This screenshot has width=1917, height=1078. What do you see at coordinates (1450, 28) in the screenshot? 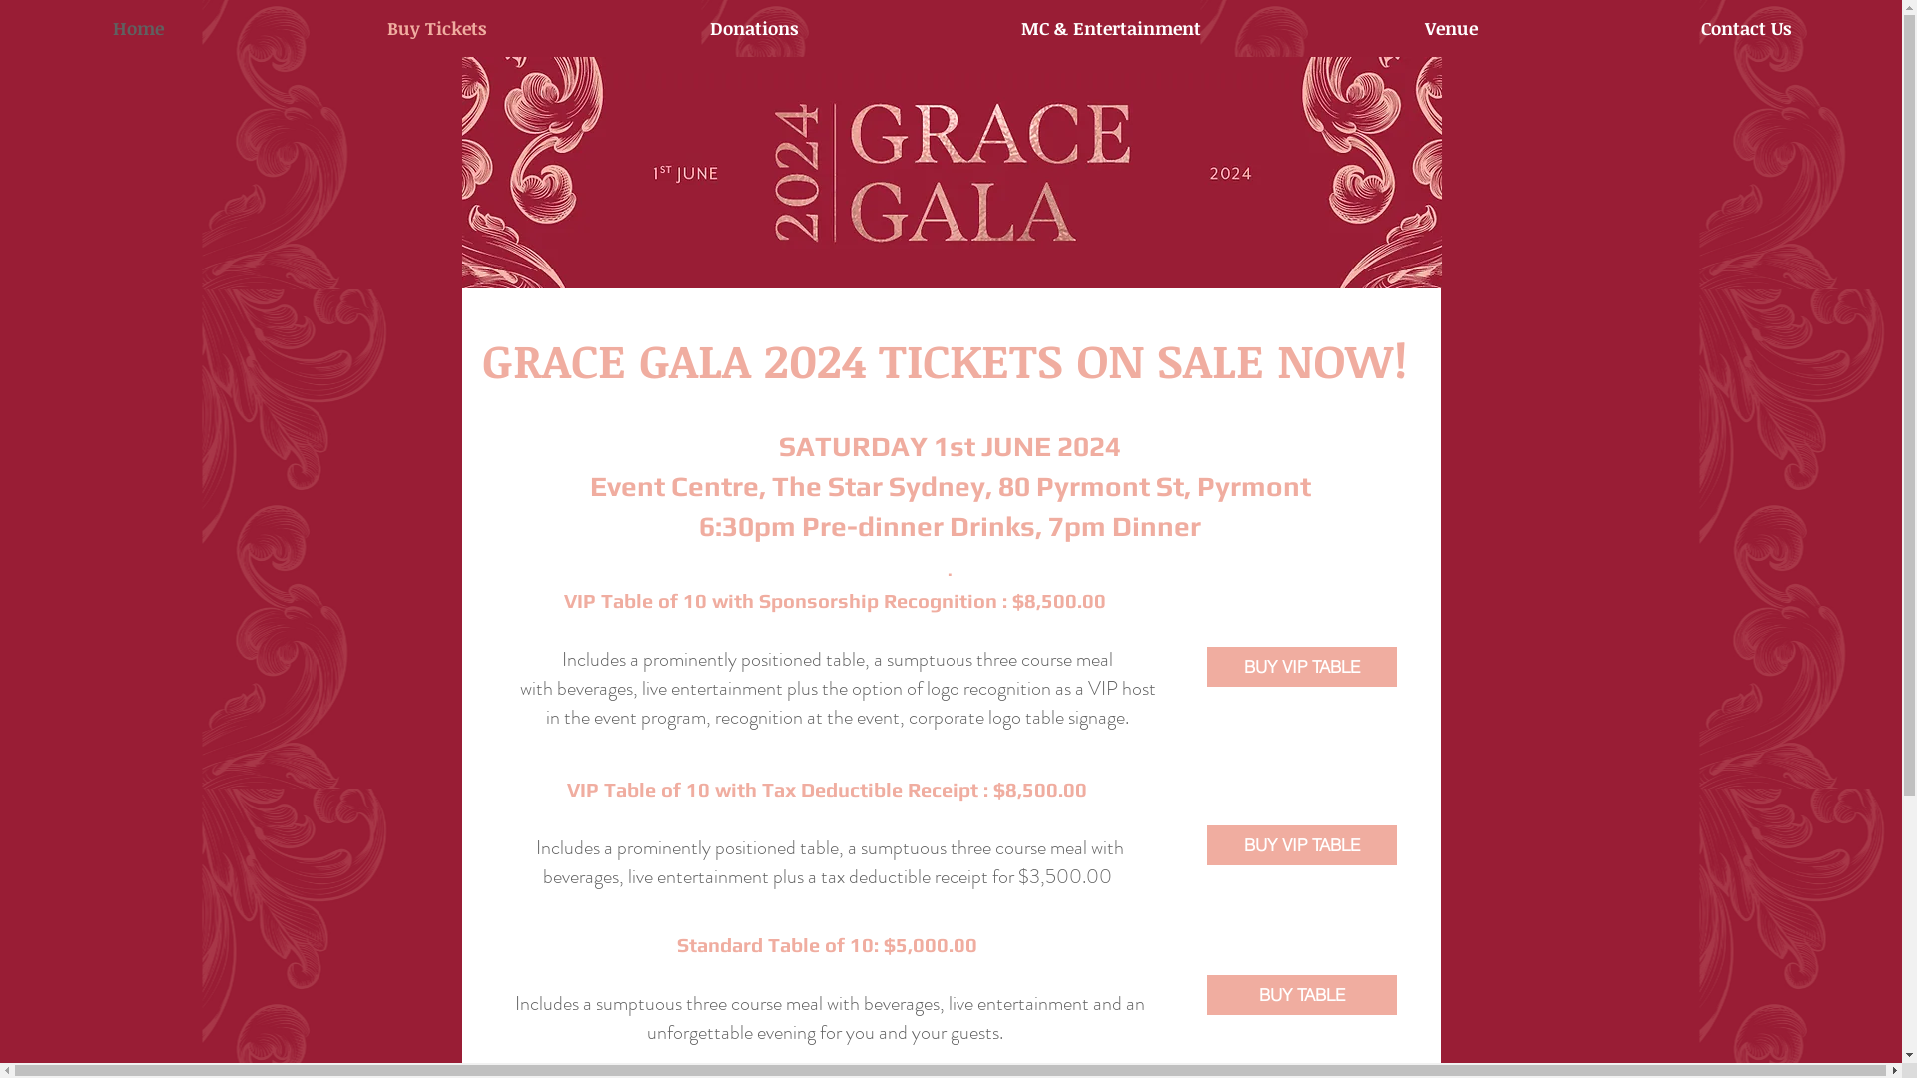
I see `Venue` at bounding box center [1450, 28].